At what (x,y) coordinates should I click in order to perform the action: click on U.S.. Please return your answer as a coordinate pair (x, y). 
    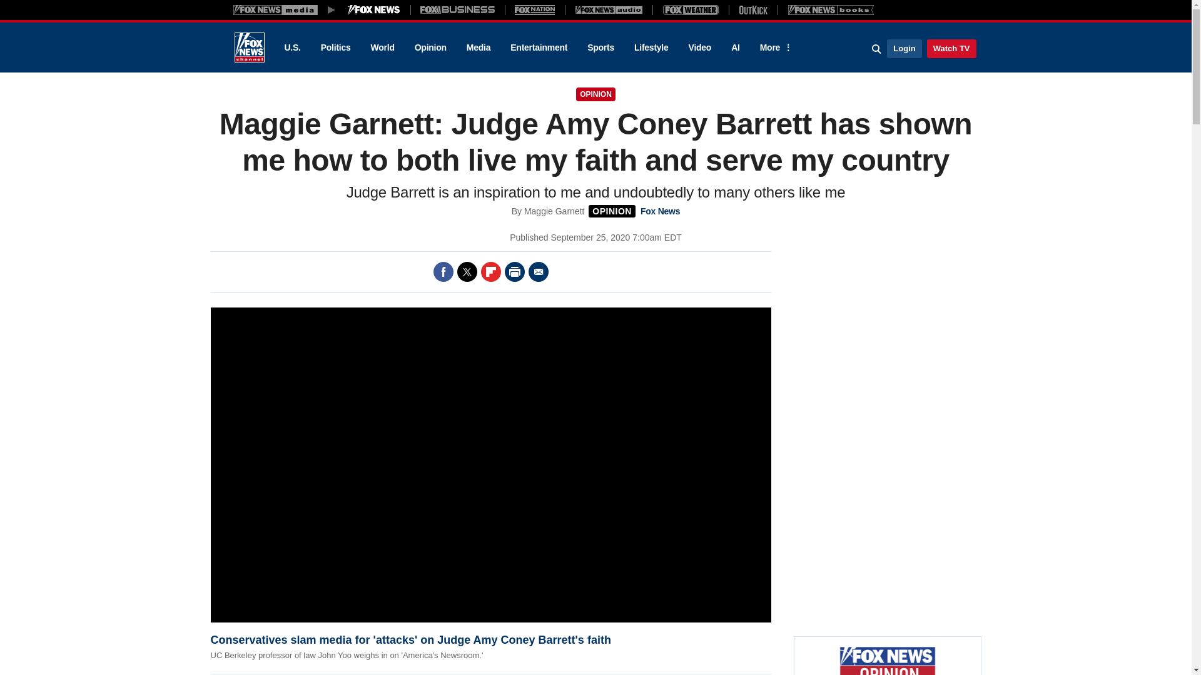
    Looking at the image, I should click on (291, 47).